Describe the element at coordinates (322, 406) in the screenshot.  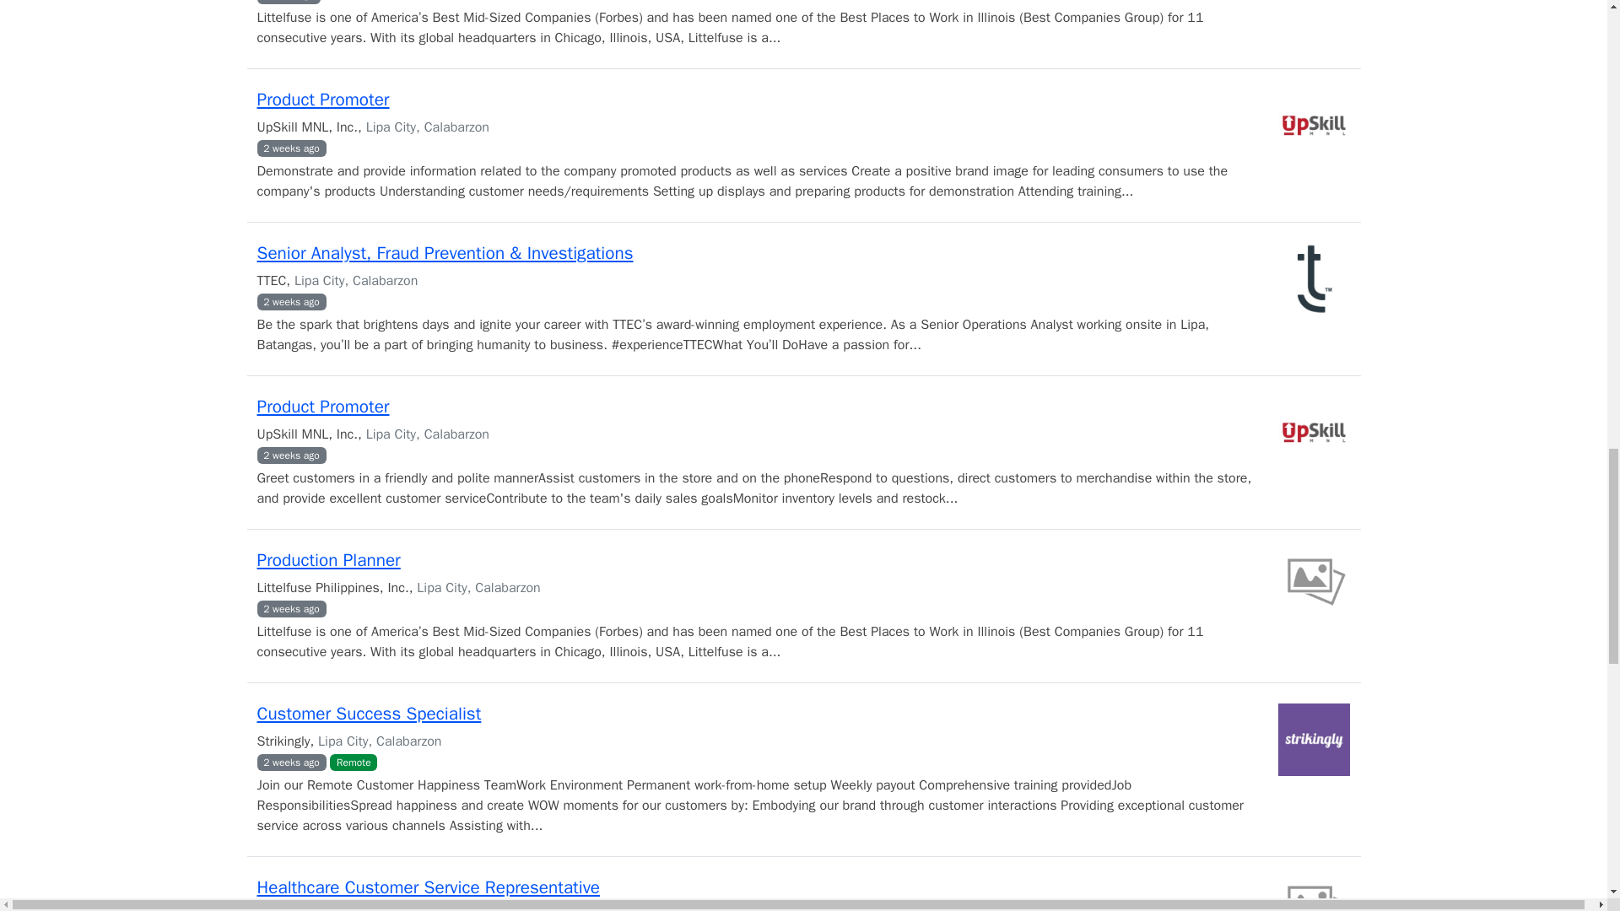
I see `Product Promoter` at that location.